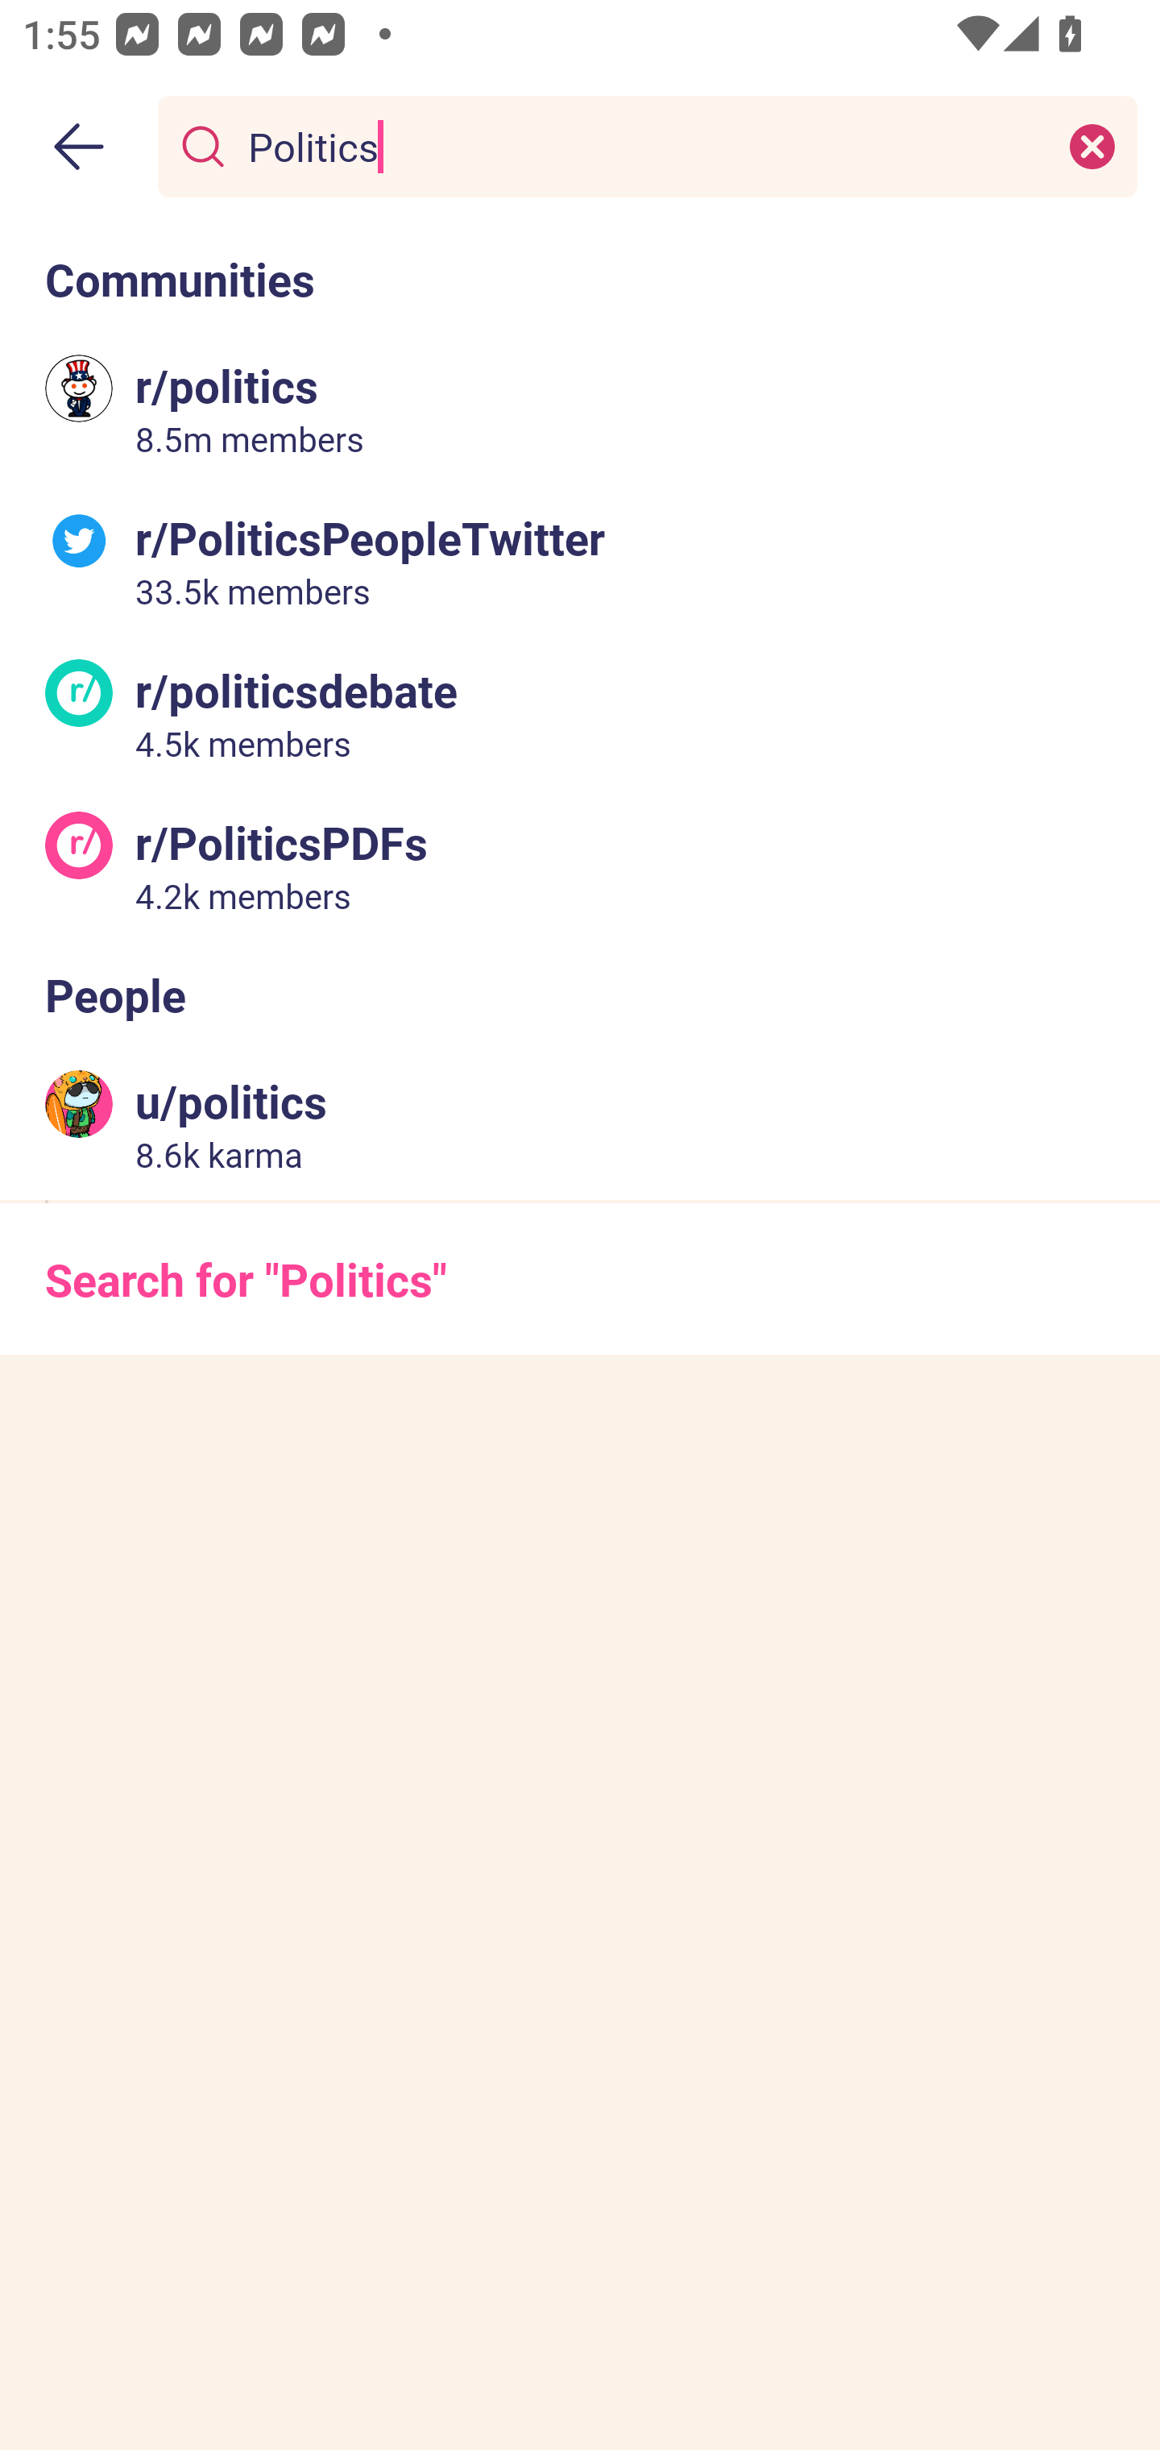 Image resolution: width=1160 pixels, height=2450 pixels. Describe the element at coordinates (79, 147) in the screenshot. I see `Back` at that location.